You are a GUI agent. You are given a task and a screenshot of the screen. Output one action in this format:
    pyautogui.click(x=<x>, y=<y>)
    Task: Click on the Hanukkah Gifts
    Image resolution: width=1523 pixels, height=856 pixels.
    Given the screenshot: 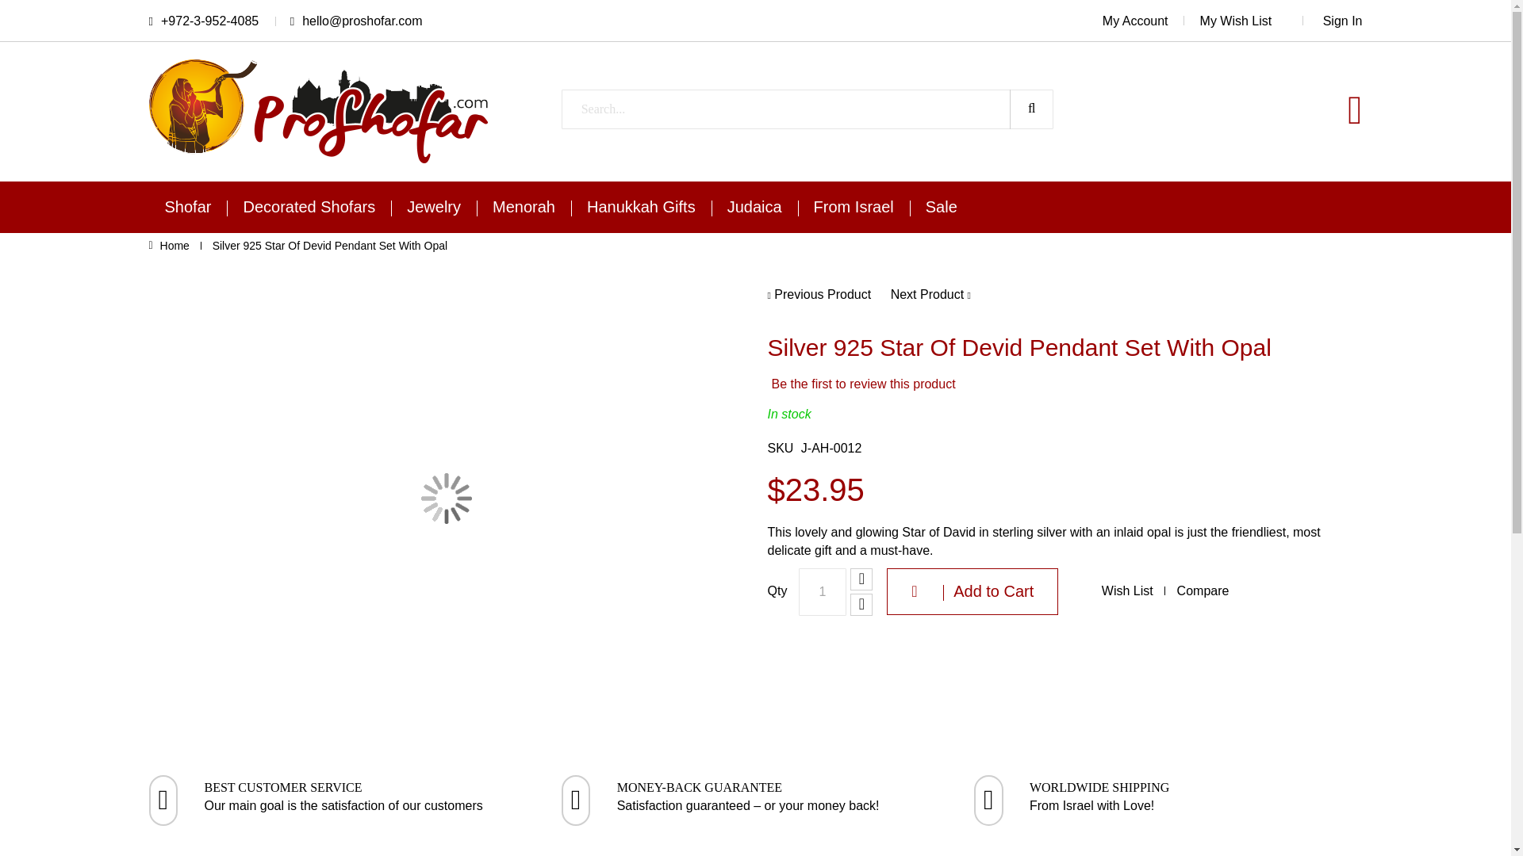 What is the action you would take?
    pyautogui.click(x=641, y=206)
    